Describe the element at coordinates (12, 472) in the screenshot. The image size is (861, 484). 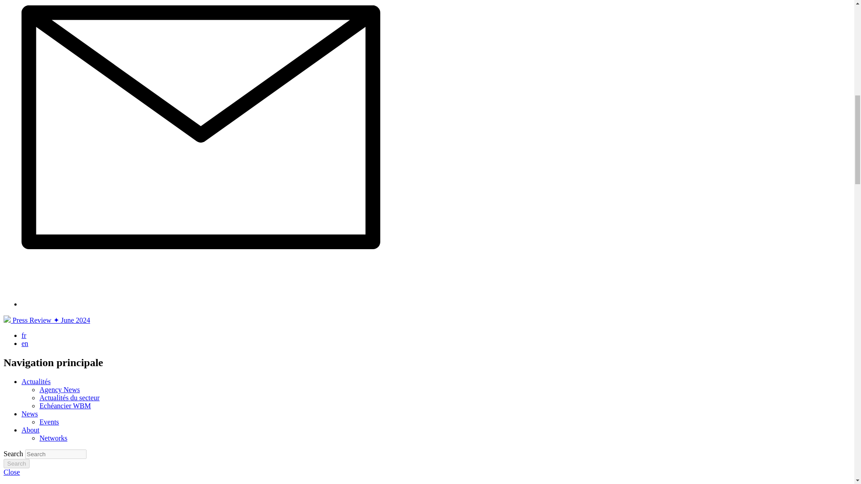
I see `Close` at that location.